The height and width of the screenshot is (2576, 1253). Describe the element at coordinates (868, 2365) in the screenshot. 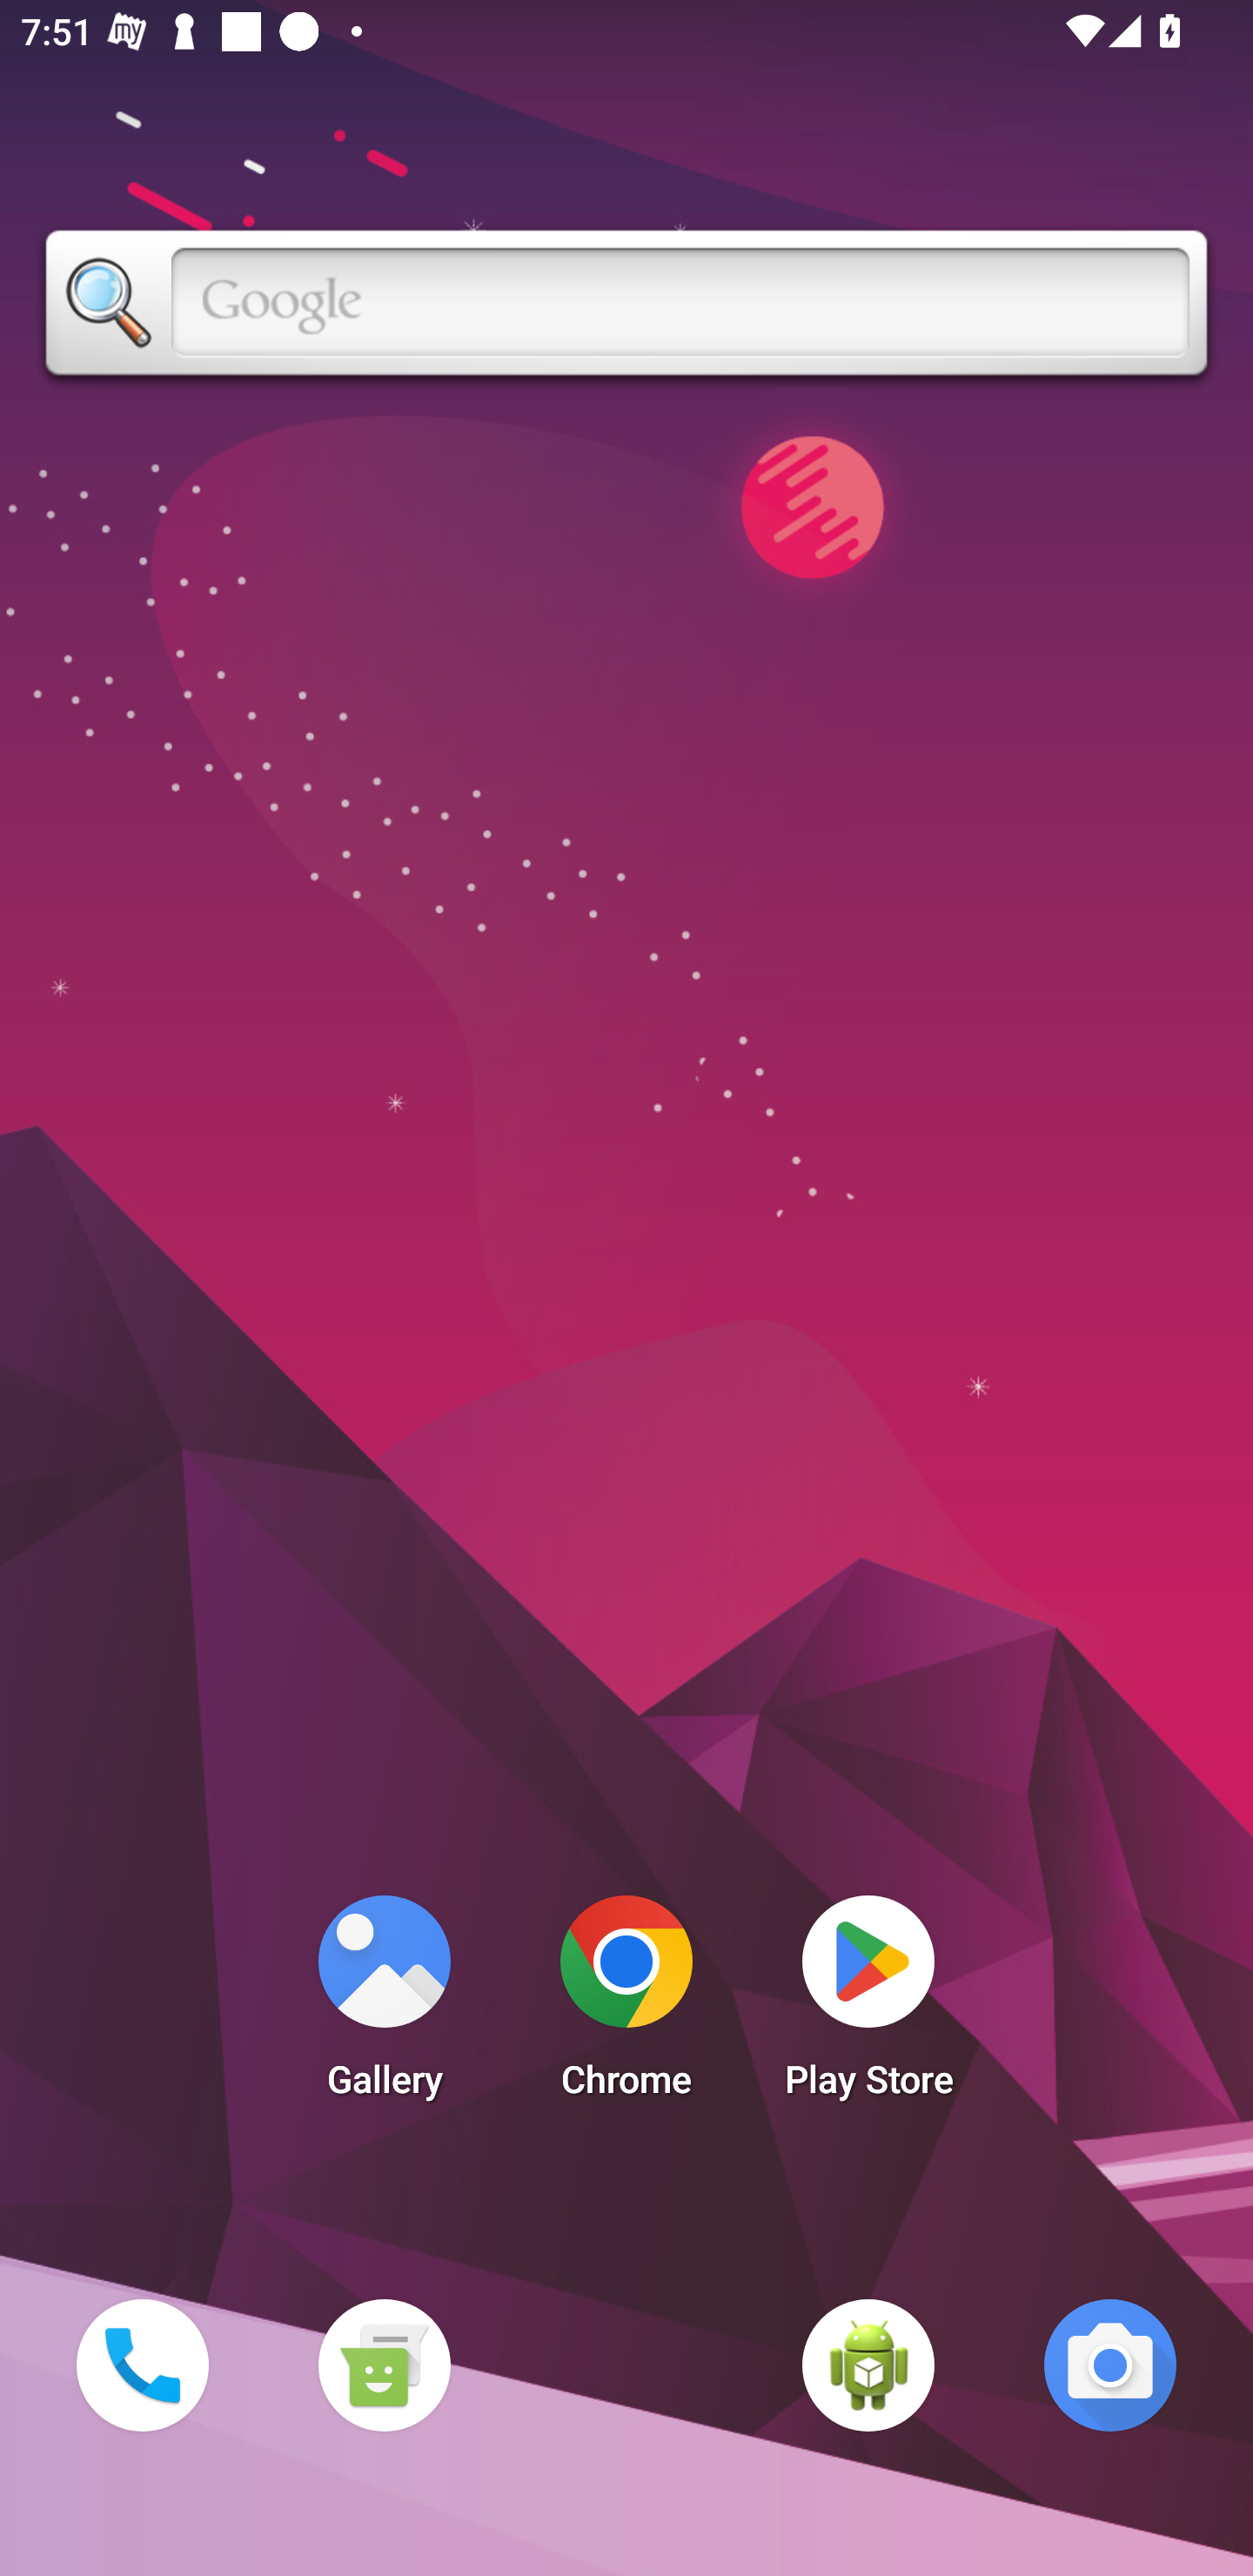

I see `WebView Browser Tester` at that location.